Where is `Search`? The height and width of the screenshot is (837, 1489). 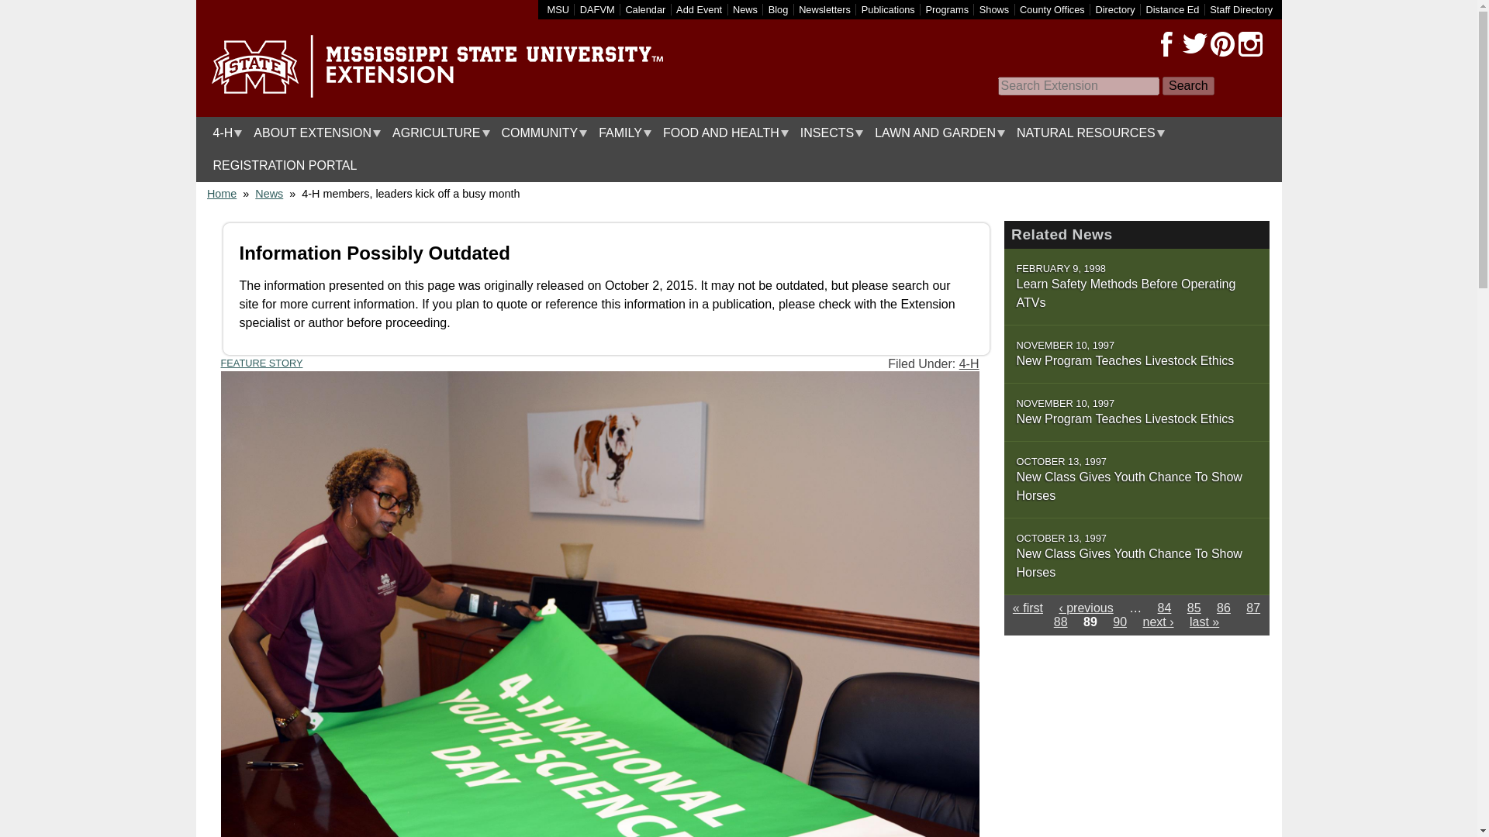 Search is located at coordinates (1188, 86).